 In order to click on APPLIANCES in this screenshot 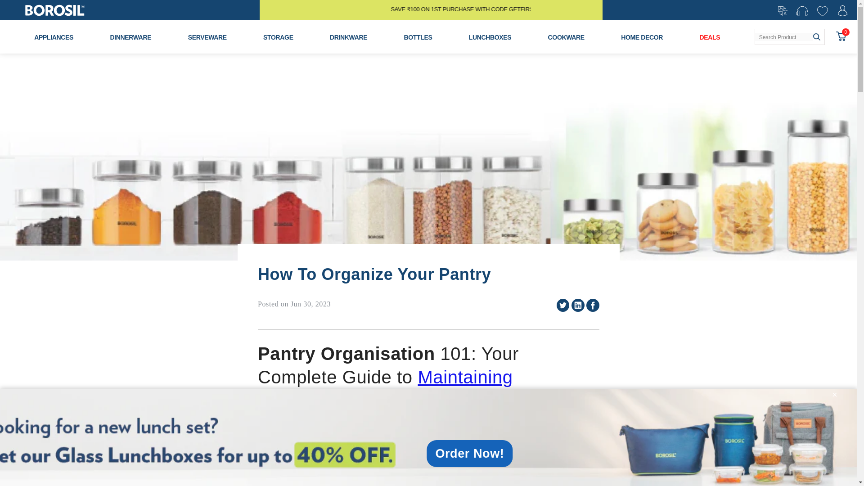, I will do `click(54, 37)`.